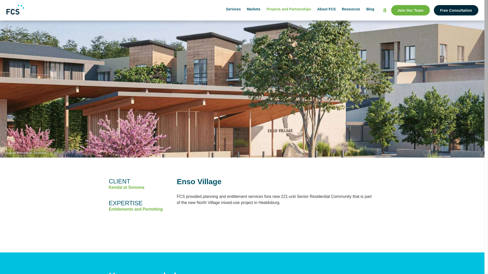  Describe the element at coordinates (351, 9) in the screenshot. I see `Resources` at that location.